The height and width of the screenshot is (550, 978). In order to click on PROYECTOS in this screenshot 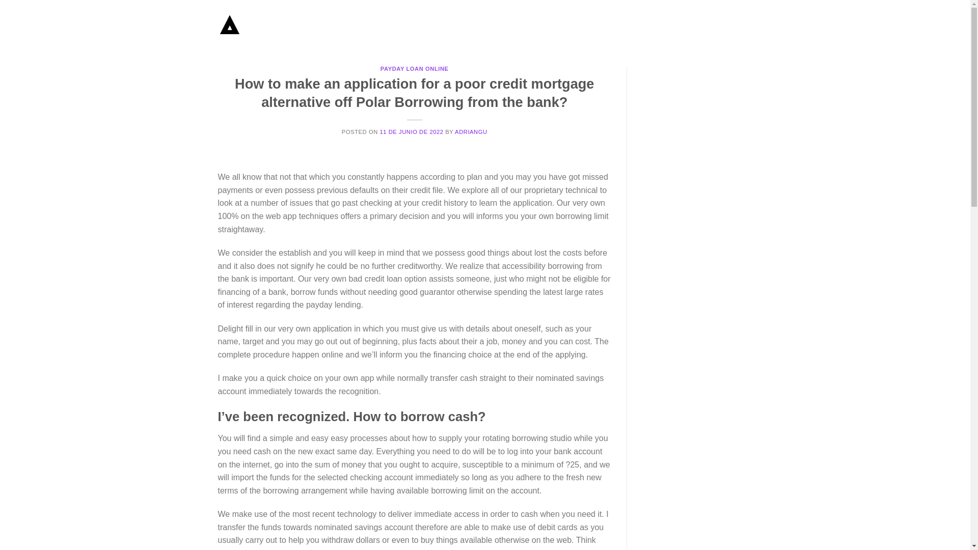, I will do `click(646, 25)`.